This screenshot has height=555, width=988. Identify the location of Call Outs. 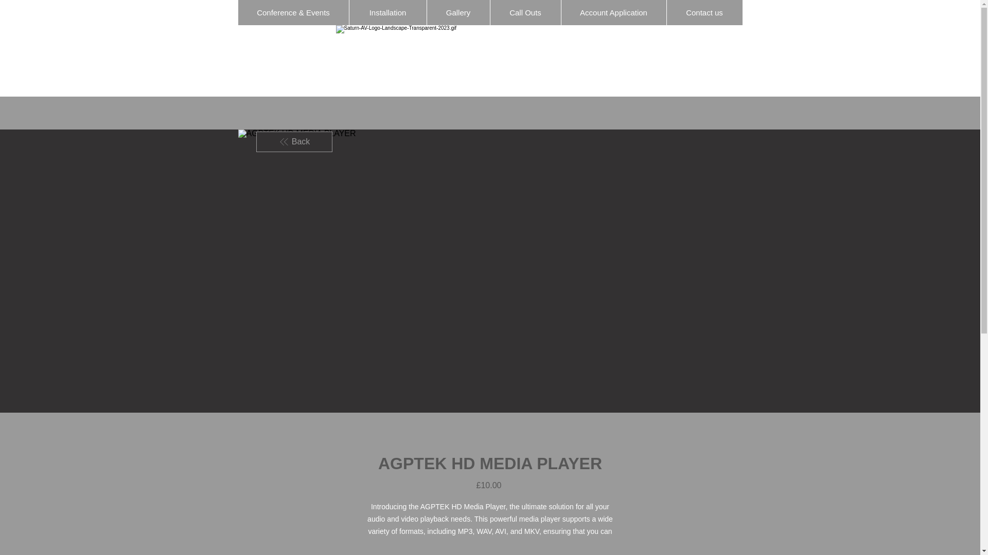
(525, 12).